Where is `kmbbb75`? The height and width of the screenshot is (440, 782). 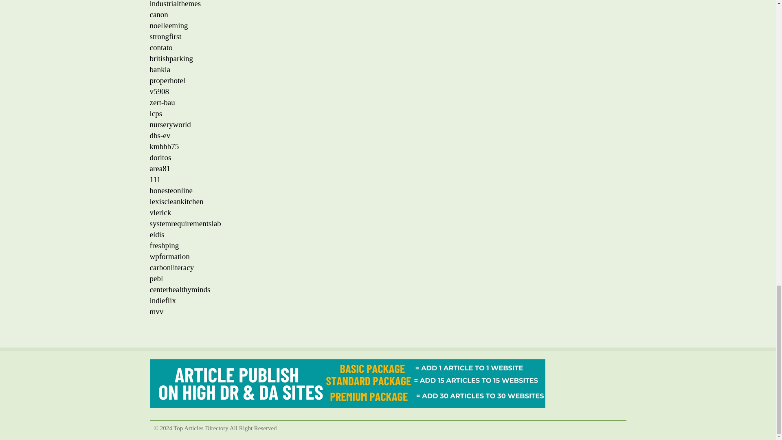
kmbbb75 is located at coordinates (165, 146).